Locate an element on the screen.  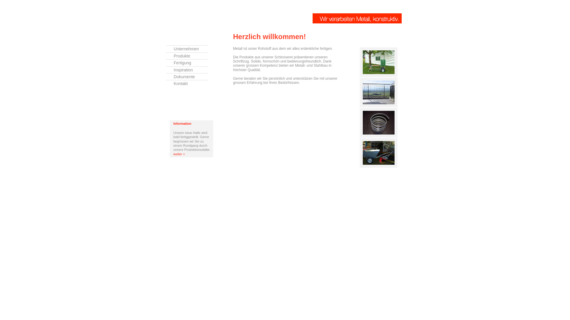
Produkte is located at coordinates (187, 55).